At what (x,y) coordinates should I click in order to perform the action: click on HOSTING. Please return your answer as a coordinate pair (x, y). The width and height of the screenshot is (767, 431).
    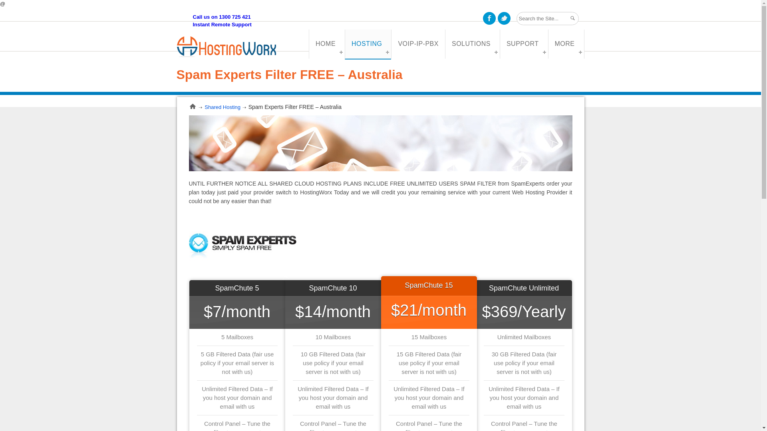
    Looking at the image, I should click on (368, 45).